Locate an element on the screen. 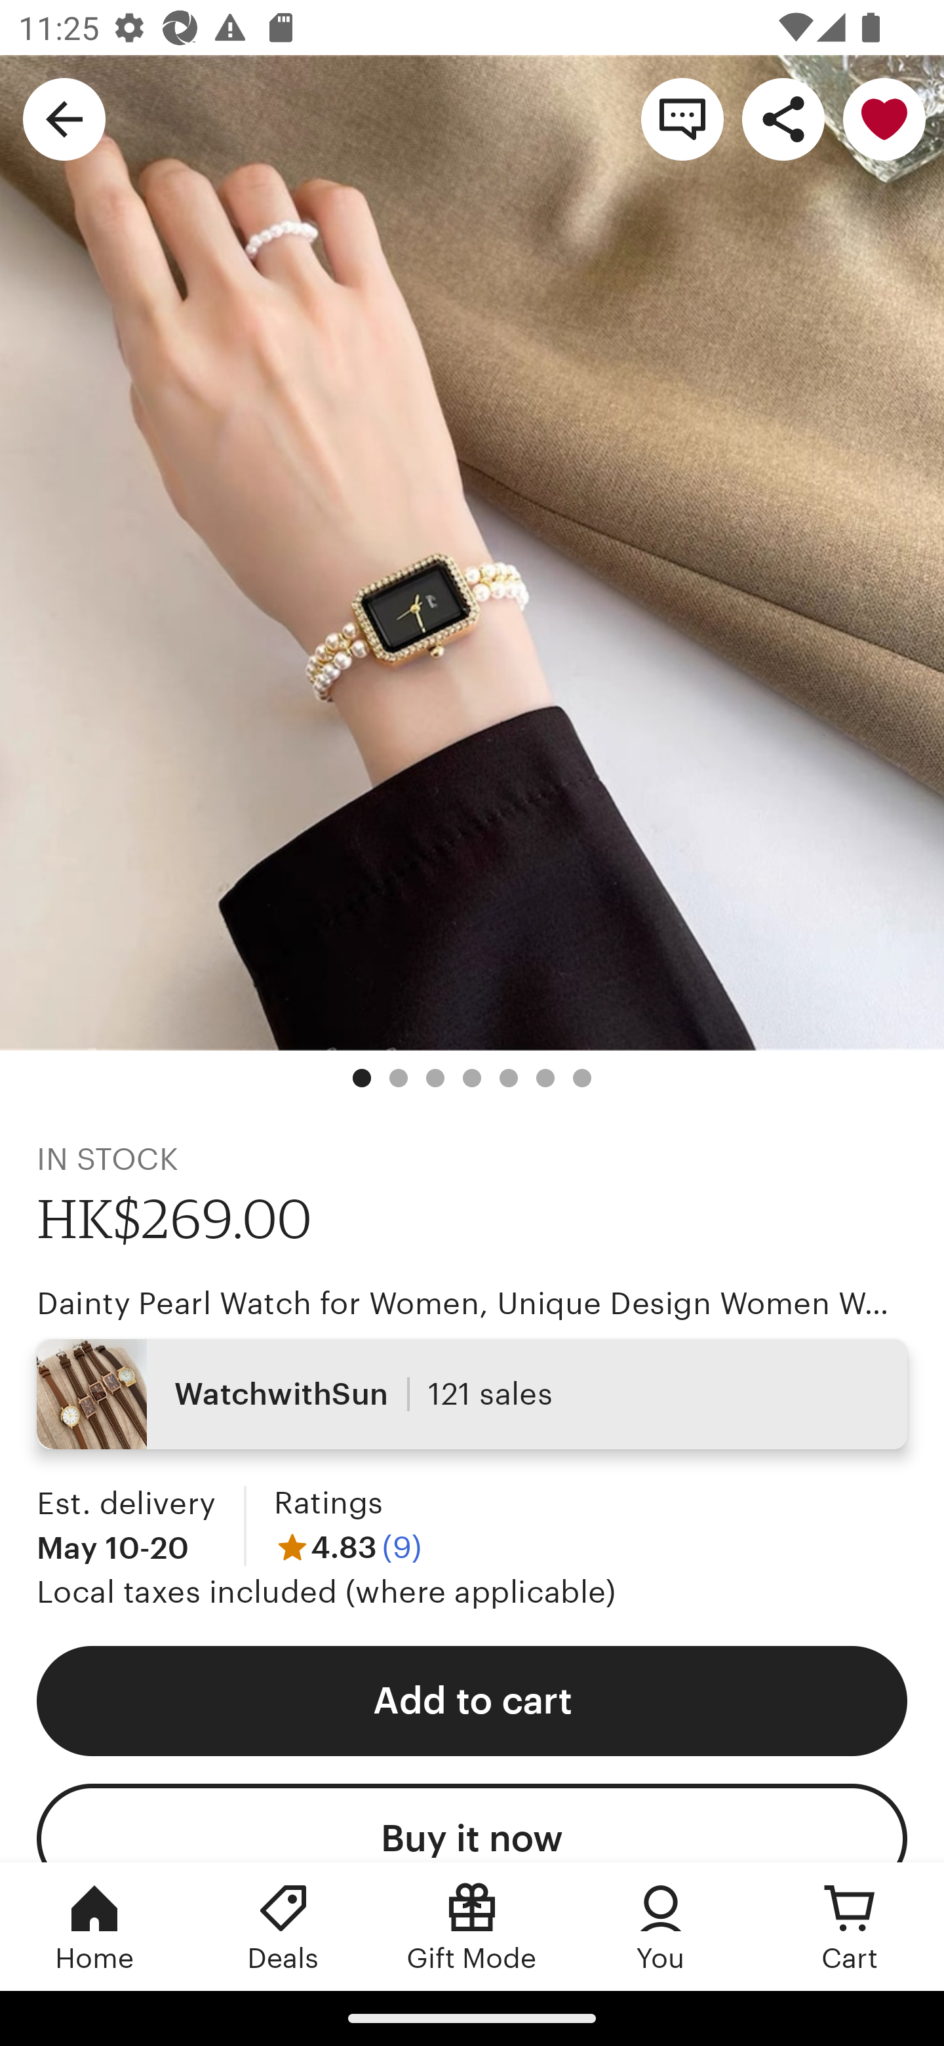 Image resolution: width=944 pixels, height=2046 pixels. Navigate up is located at coordinates (64, 118).